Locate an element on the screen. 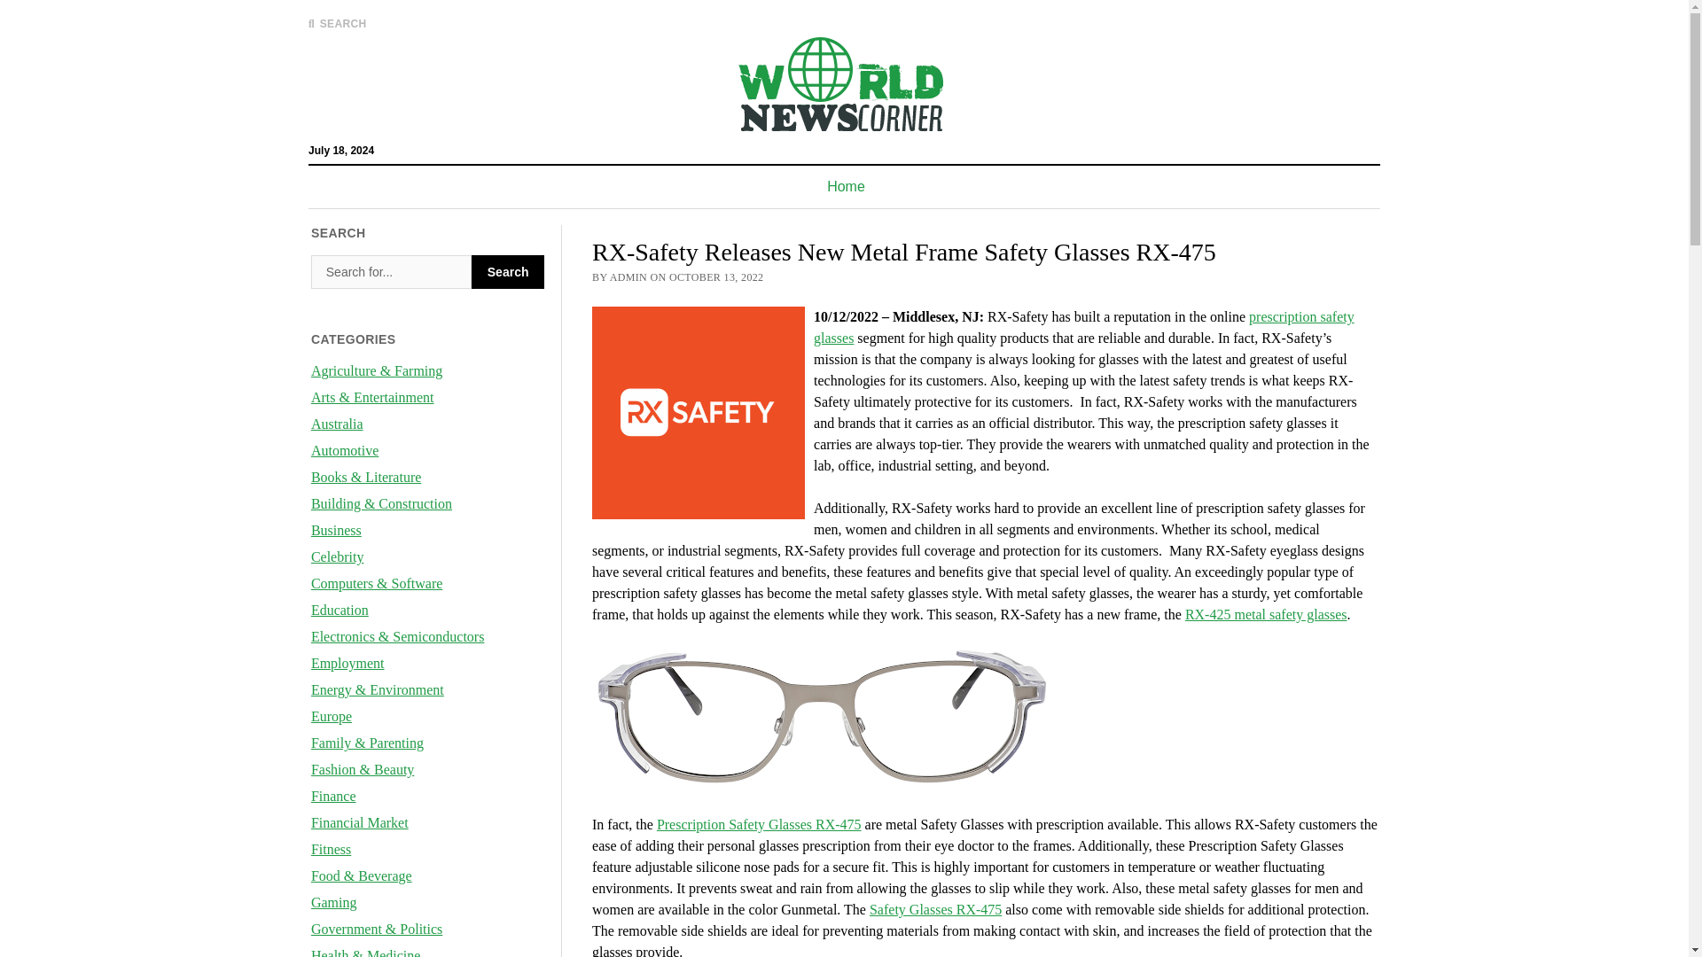 This screenshot has height=957, width=1702. Australia is located at coordinates (337, 424).